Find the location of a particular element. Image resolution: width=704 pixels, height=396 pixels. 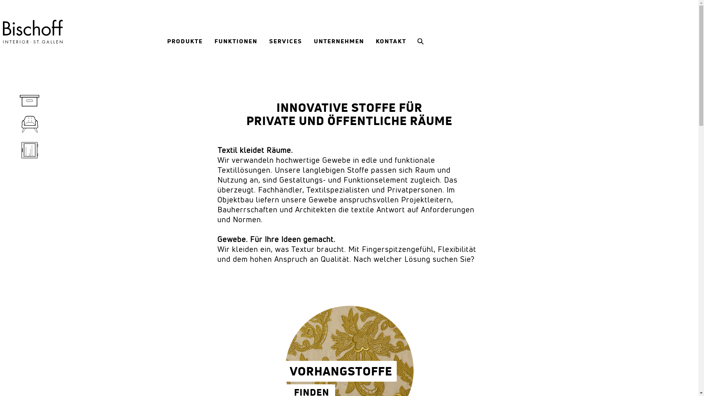

KONTAKT is located at coordinates (391, 41).